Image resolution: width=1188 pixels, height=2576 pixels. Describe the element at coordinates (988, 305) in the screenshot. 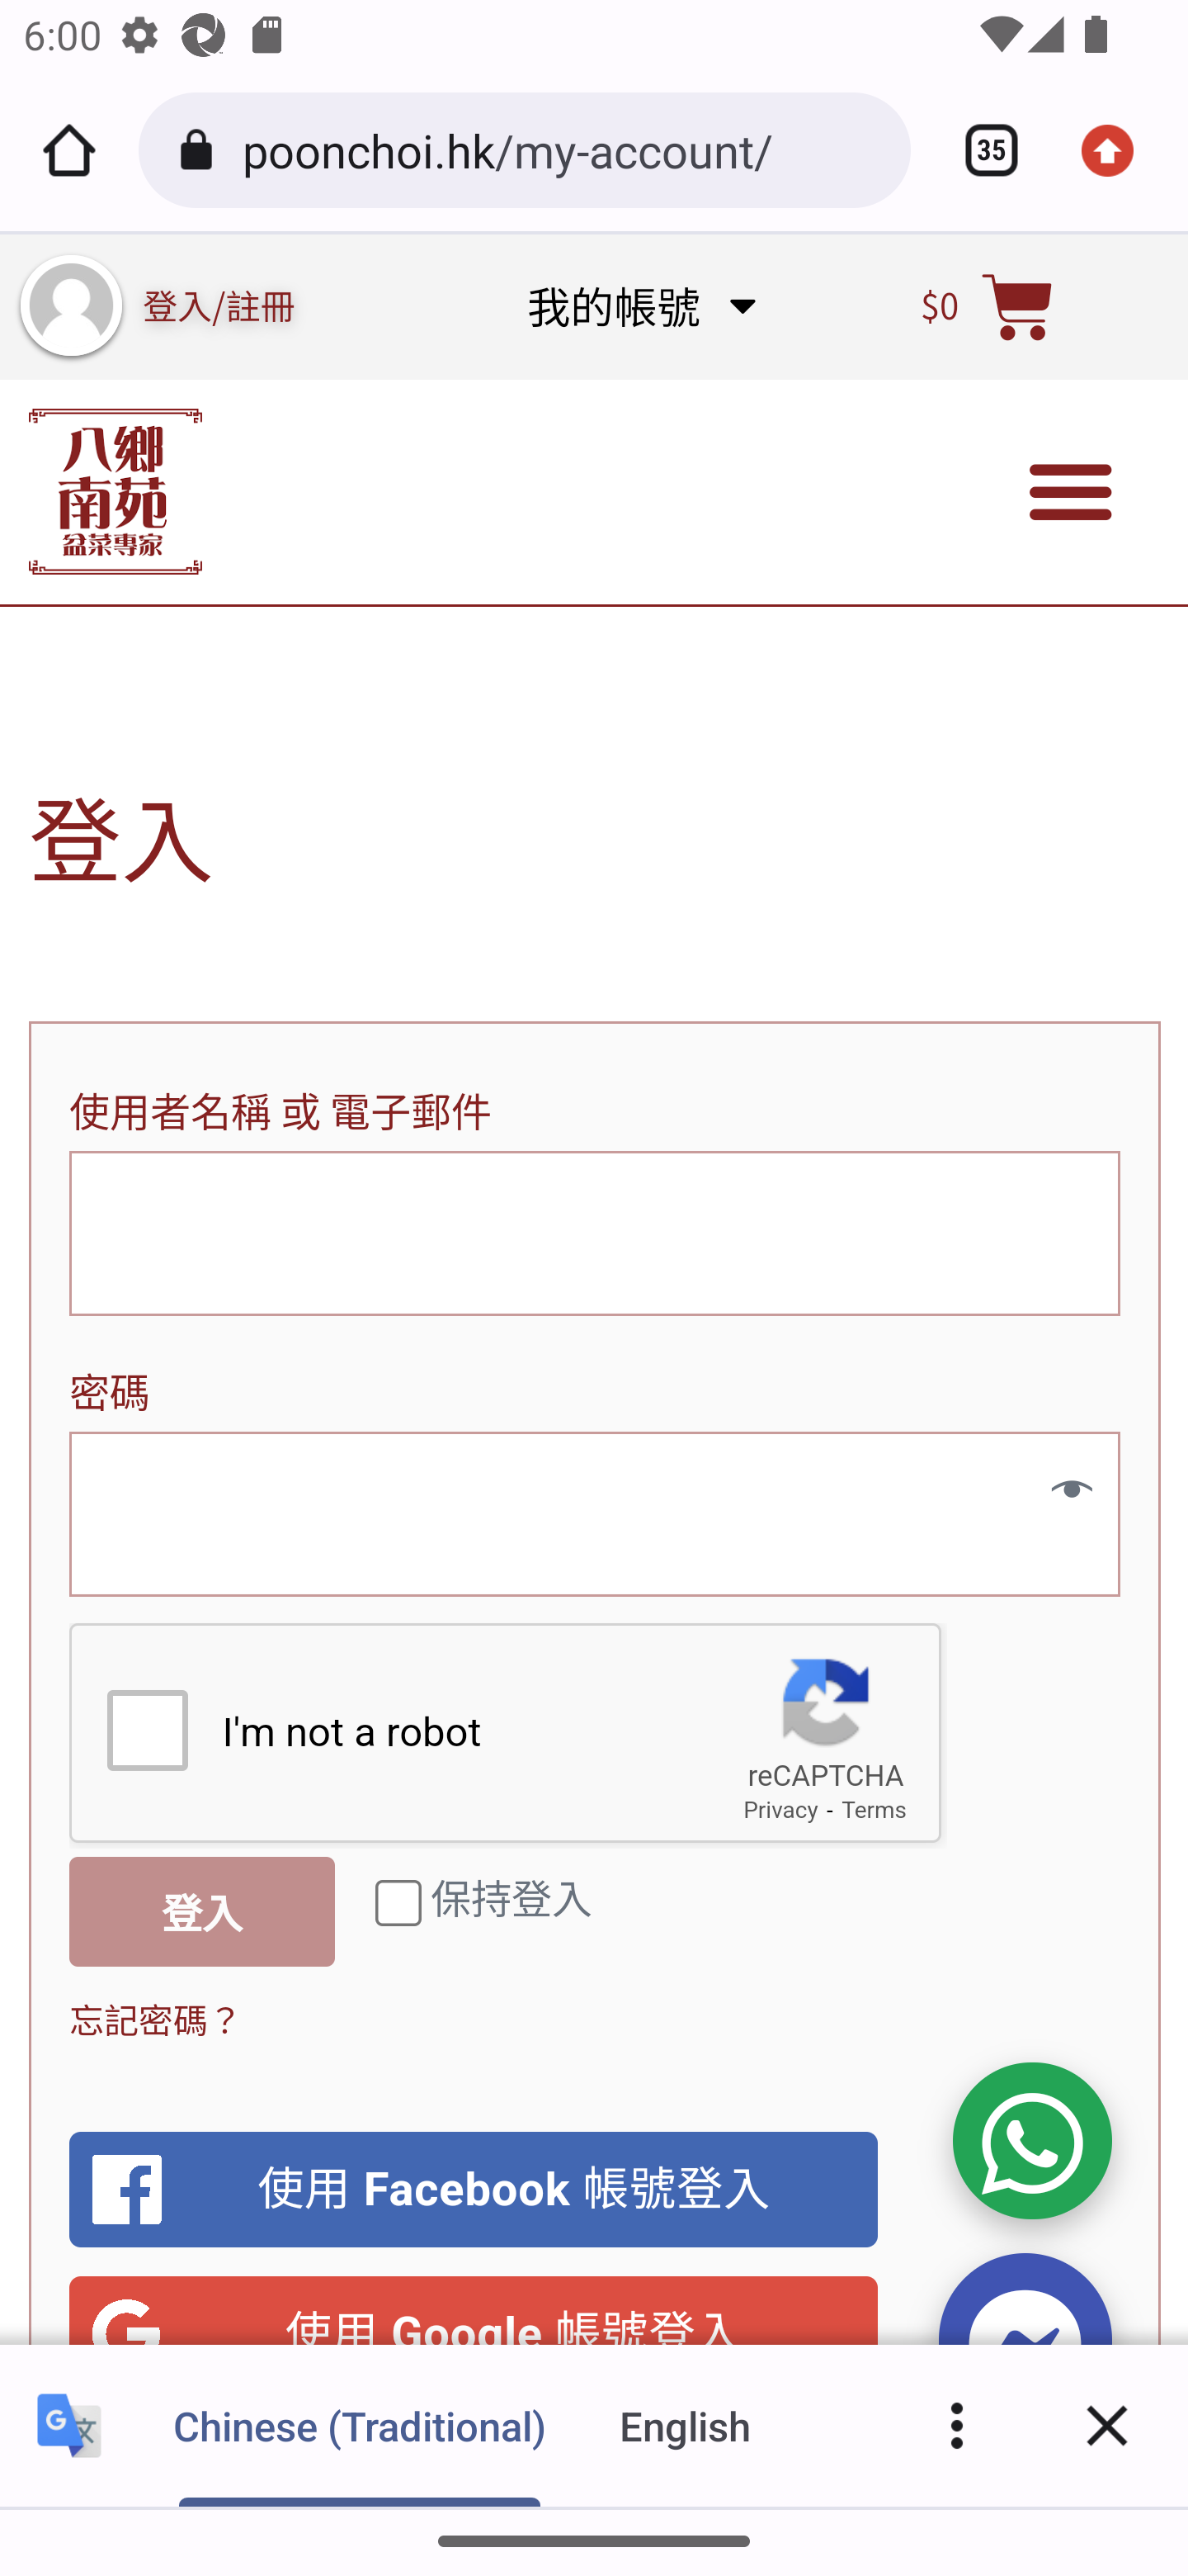

I see `$0  購物籃 $ 0 ` at that location.